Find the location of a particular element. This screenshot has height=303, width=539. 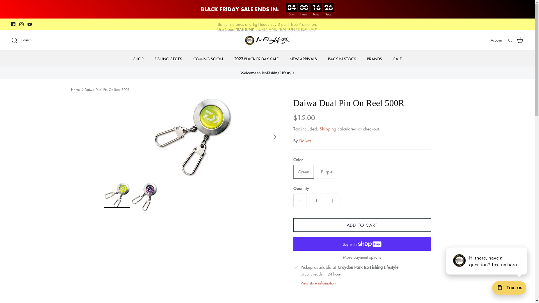

podium webchat widget prompt is located at coordinates (487, 261).